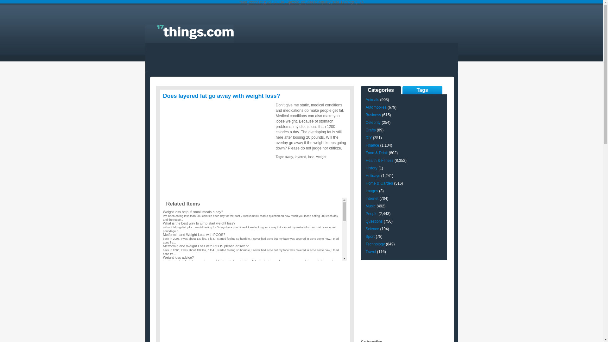 The height and width of the screenshot is (342, 608). I want to click on Does layered fat go away with weight loss?, so click(221, 96).